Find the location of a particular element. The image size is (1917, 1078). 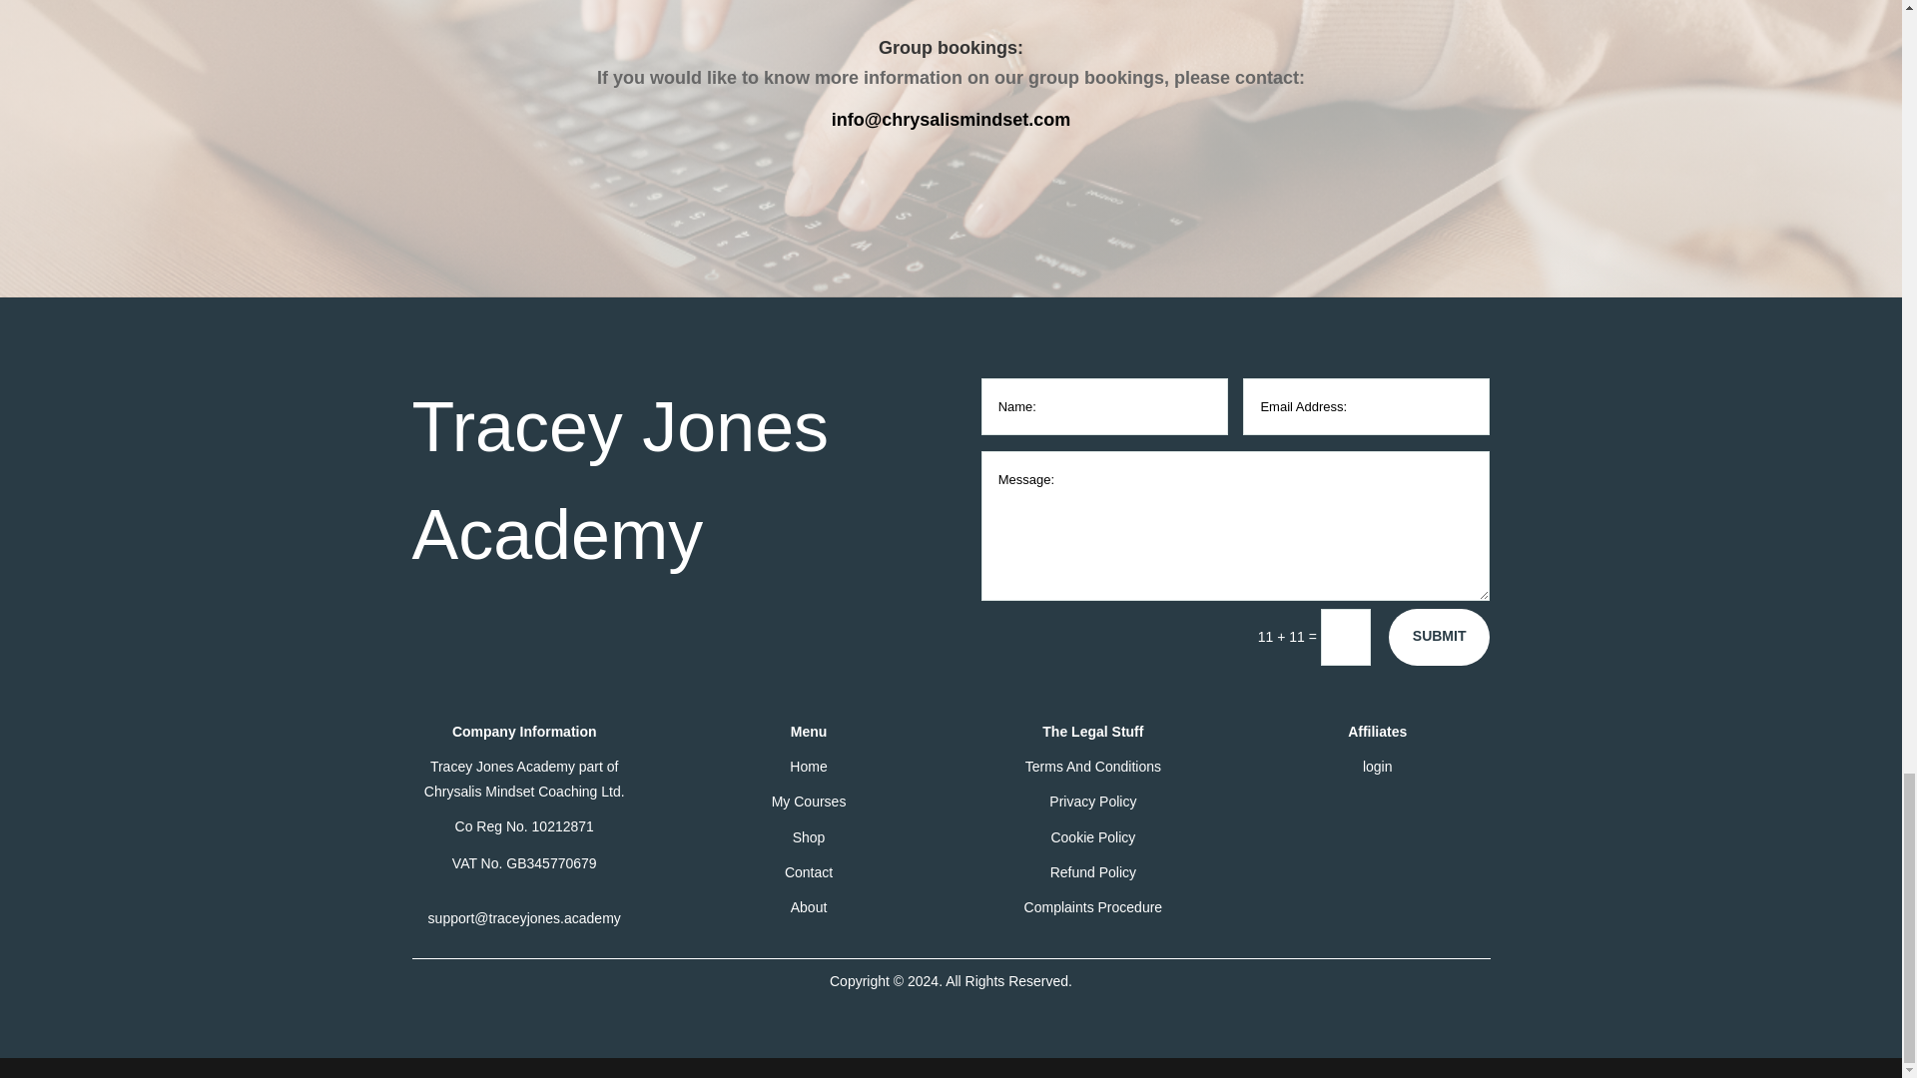

SUBMIT is located at coordinates (1440, 637).